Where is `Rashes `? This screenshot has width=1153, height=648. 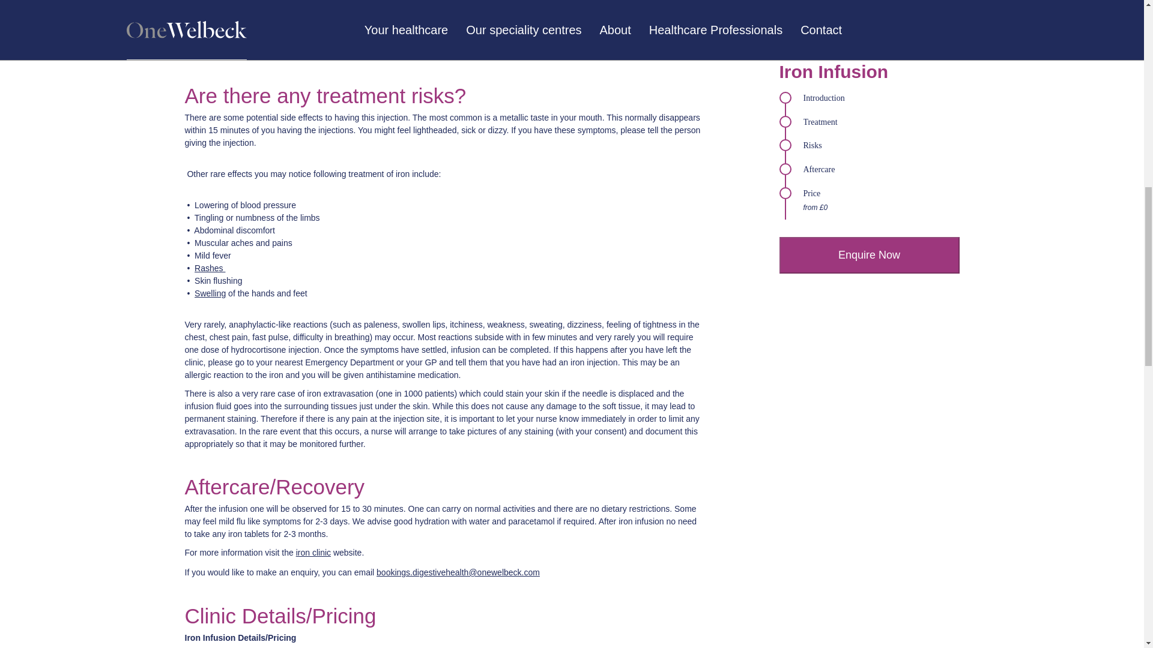
Rashes  is located at coordinates (210, 268).